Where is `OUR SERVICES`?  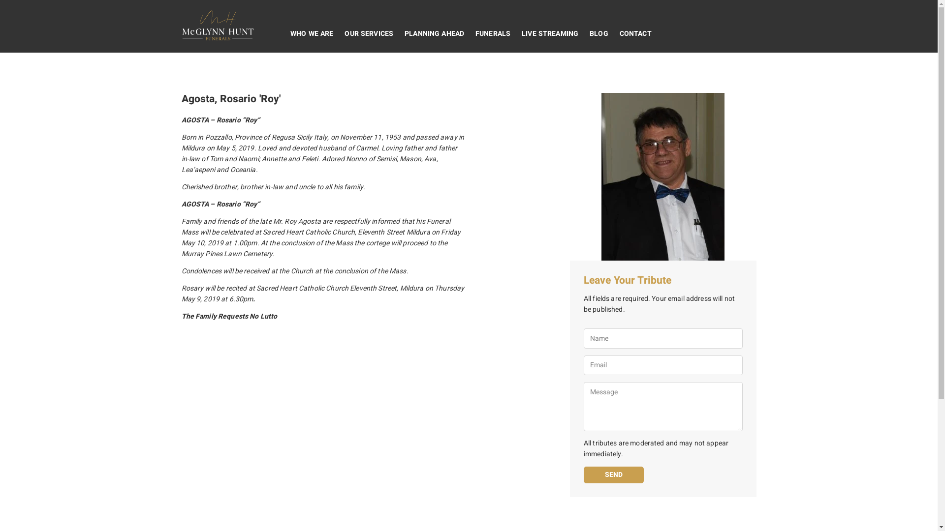 OUR SERVICES is located at coordinates (369, 34).